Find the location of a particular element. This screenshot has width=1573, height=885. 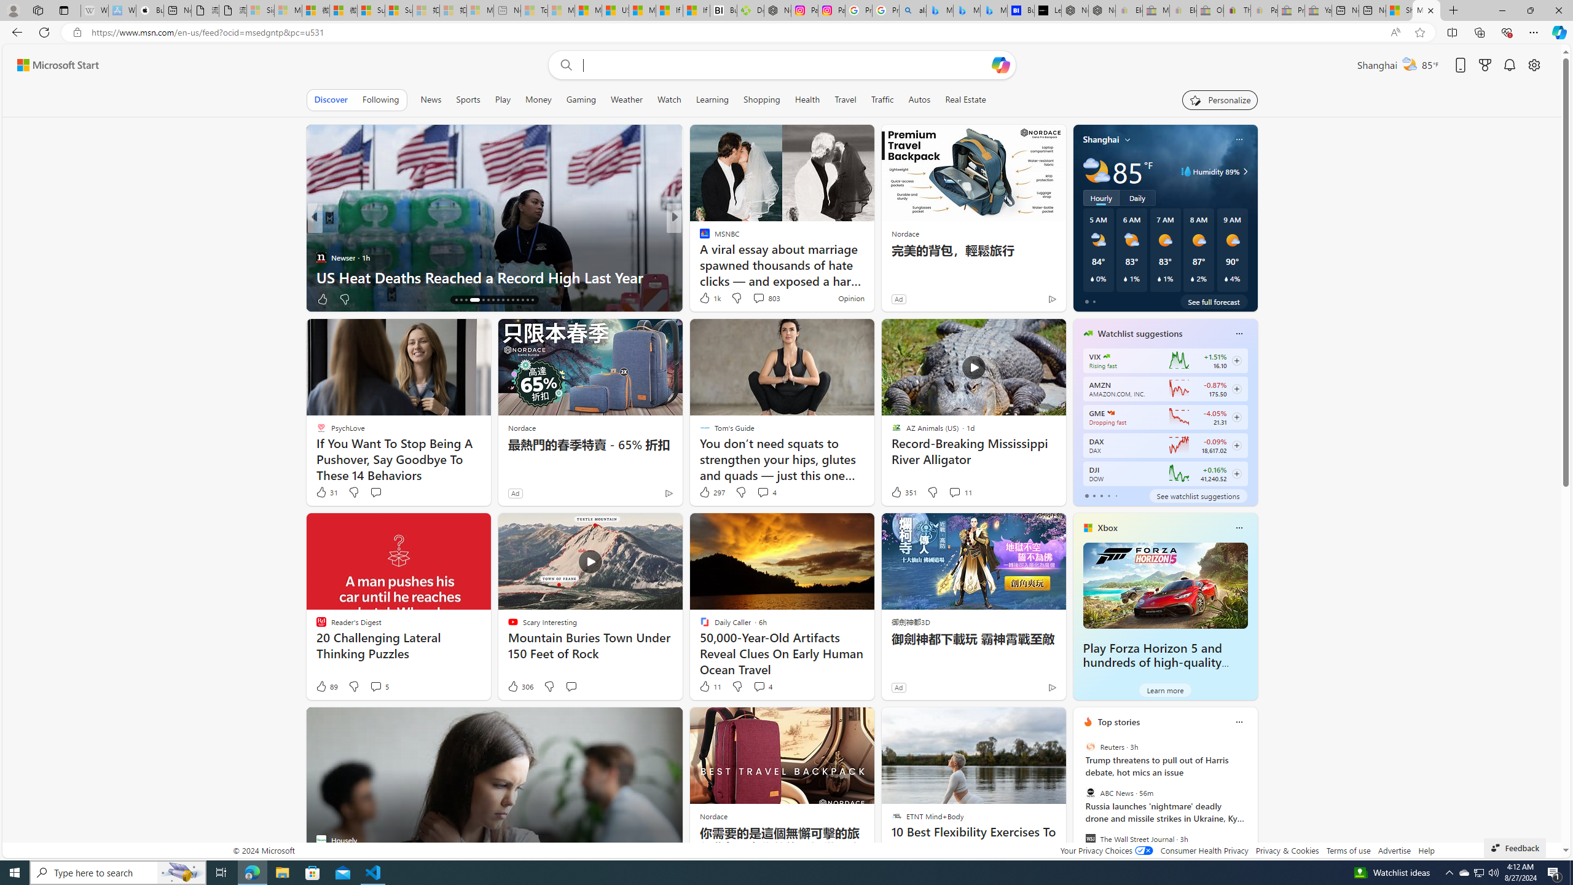

Reader's Digest is located at coordinates (699, 257).